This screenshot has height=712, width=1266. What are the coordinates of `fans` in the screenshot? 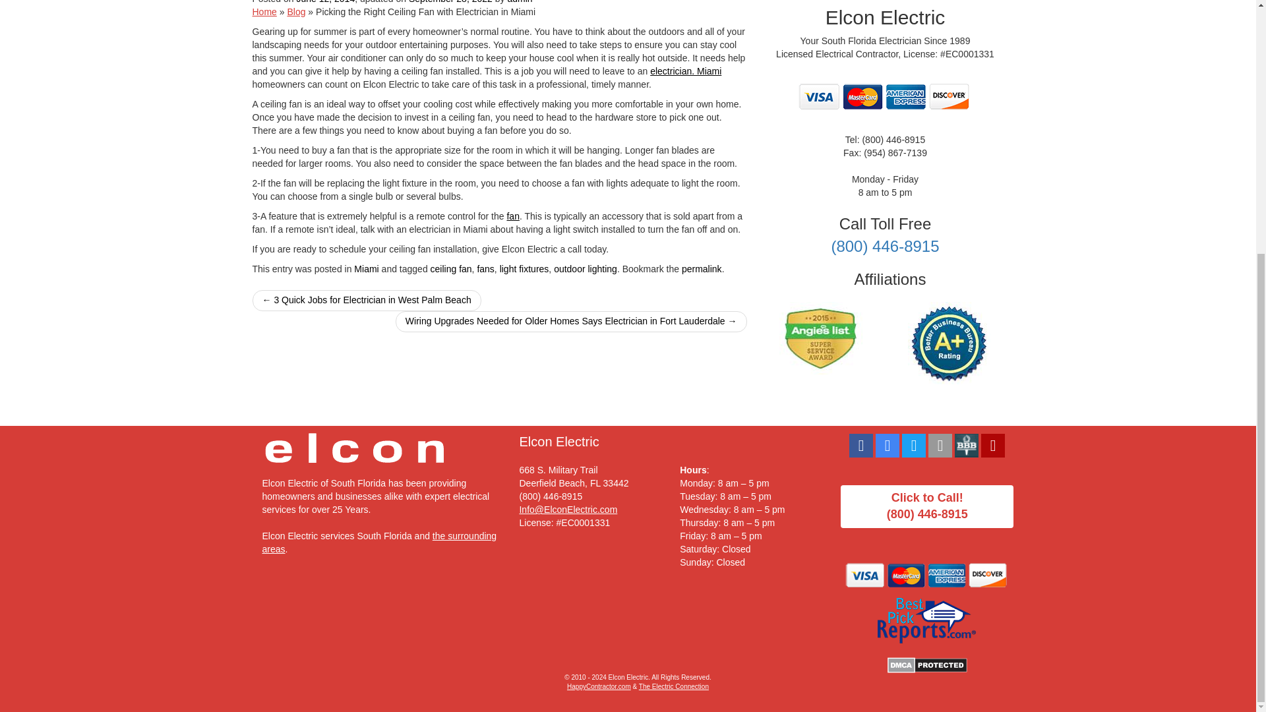 It's located at (485, 268).